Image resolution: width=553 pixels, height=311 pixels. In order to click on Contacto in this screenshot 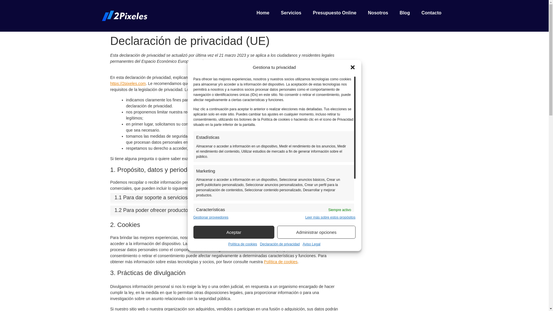, I will do `click(431, 13)`.